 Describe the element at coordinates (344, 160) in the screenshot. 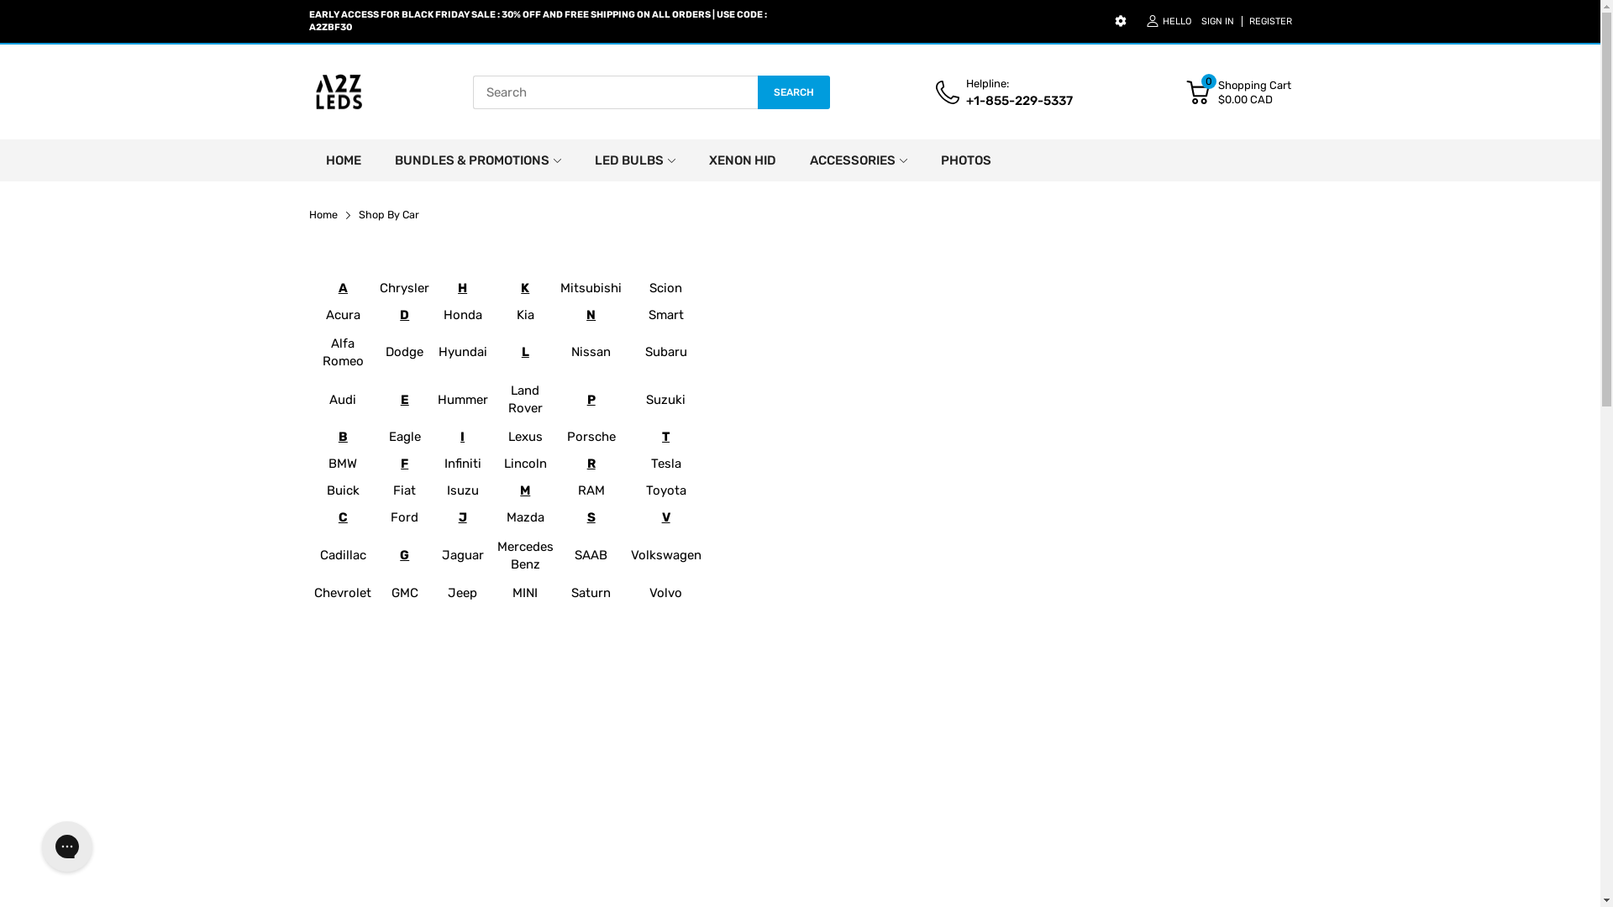

I see `HOME` at that location.